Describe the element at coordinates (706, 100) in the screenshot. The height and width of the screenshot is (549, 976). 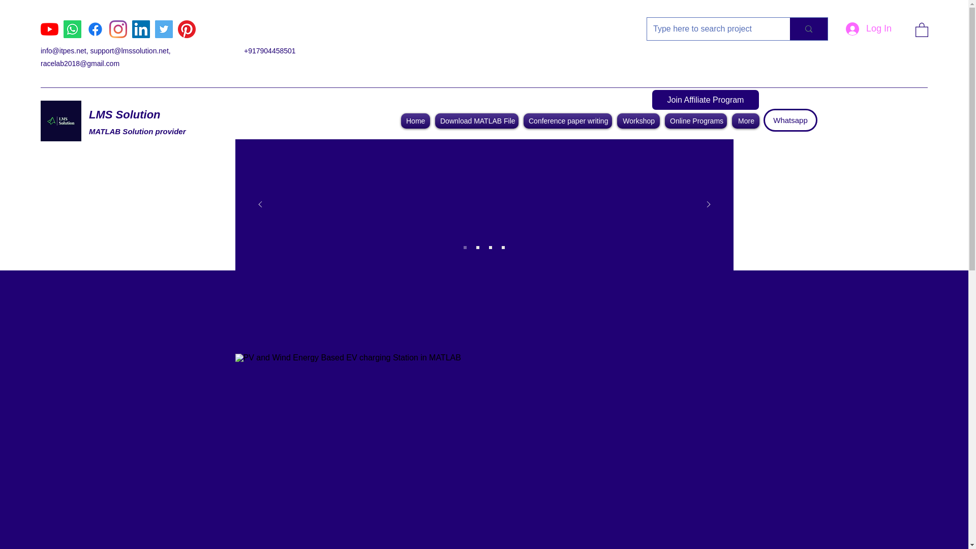
I see `Join Affiliate Program` at that location.